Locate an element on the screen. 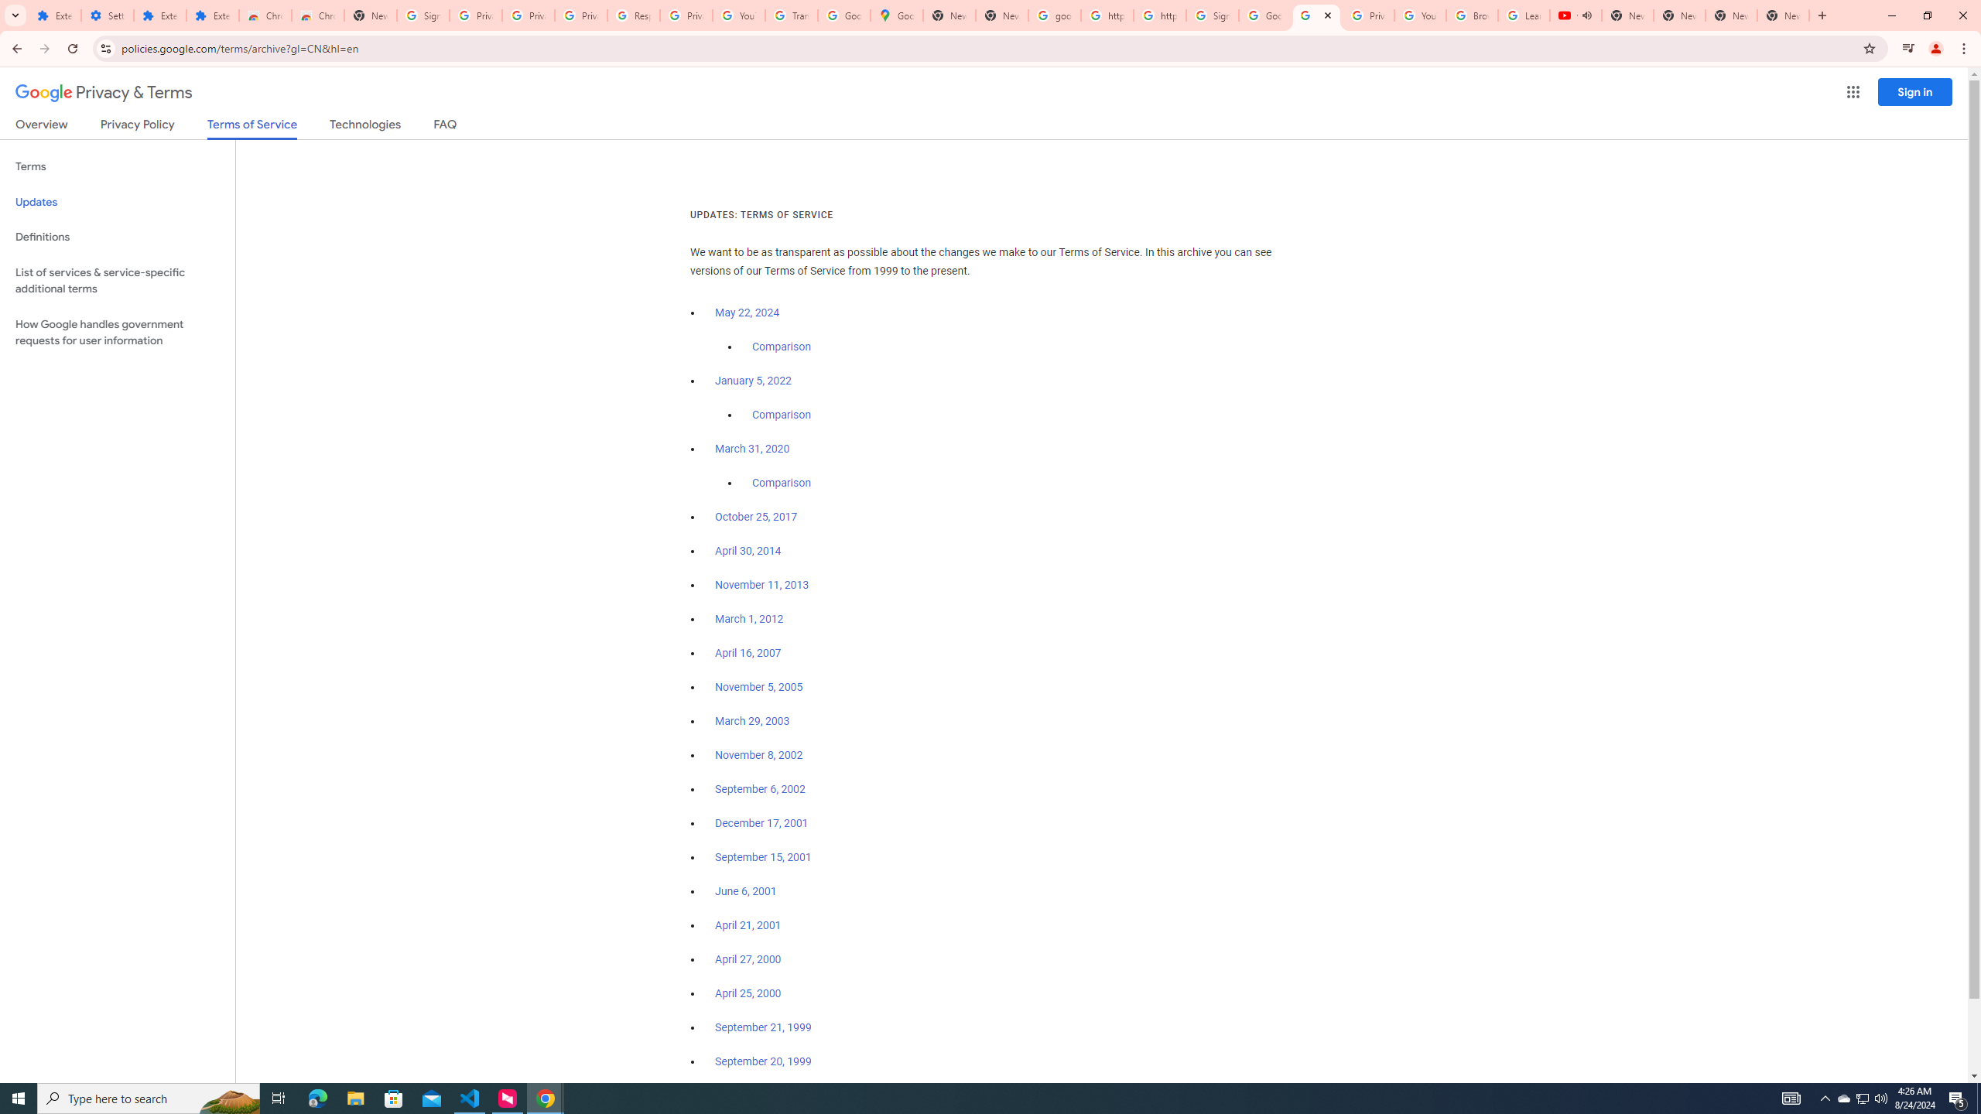 Image resolution: width=1981 pixels, height=1114 pixels. Chrome Web Store - Themes is located at coordinates (317, 15).